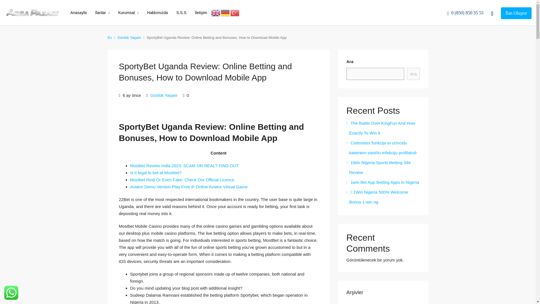  I want to click on Anasayfa, so click(78, 12).